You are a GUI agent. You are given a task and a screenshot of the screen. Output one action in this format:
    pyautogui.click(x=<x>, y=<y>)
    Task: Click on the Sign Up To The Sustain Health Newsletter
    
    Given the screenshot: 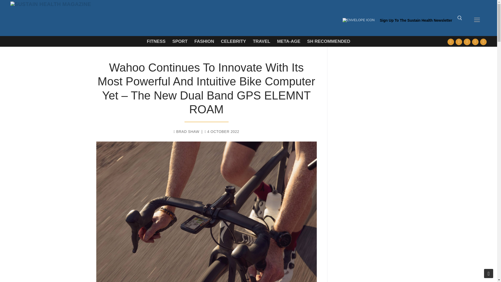 What is the action you would take?
    pyautogui.click(x=416, y=23)
    